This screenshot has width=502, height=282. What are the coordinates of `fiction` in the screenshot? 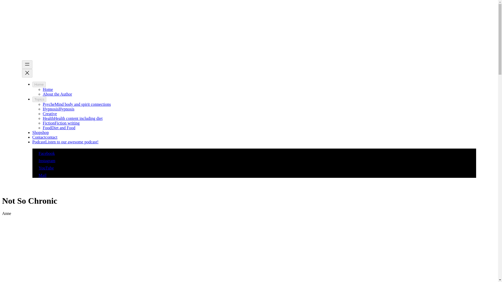 It's located at (61, 123).